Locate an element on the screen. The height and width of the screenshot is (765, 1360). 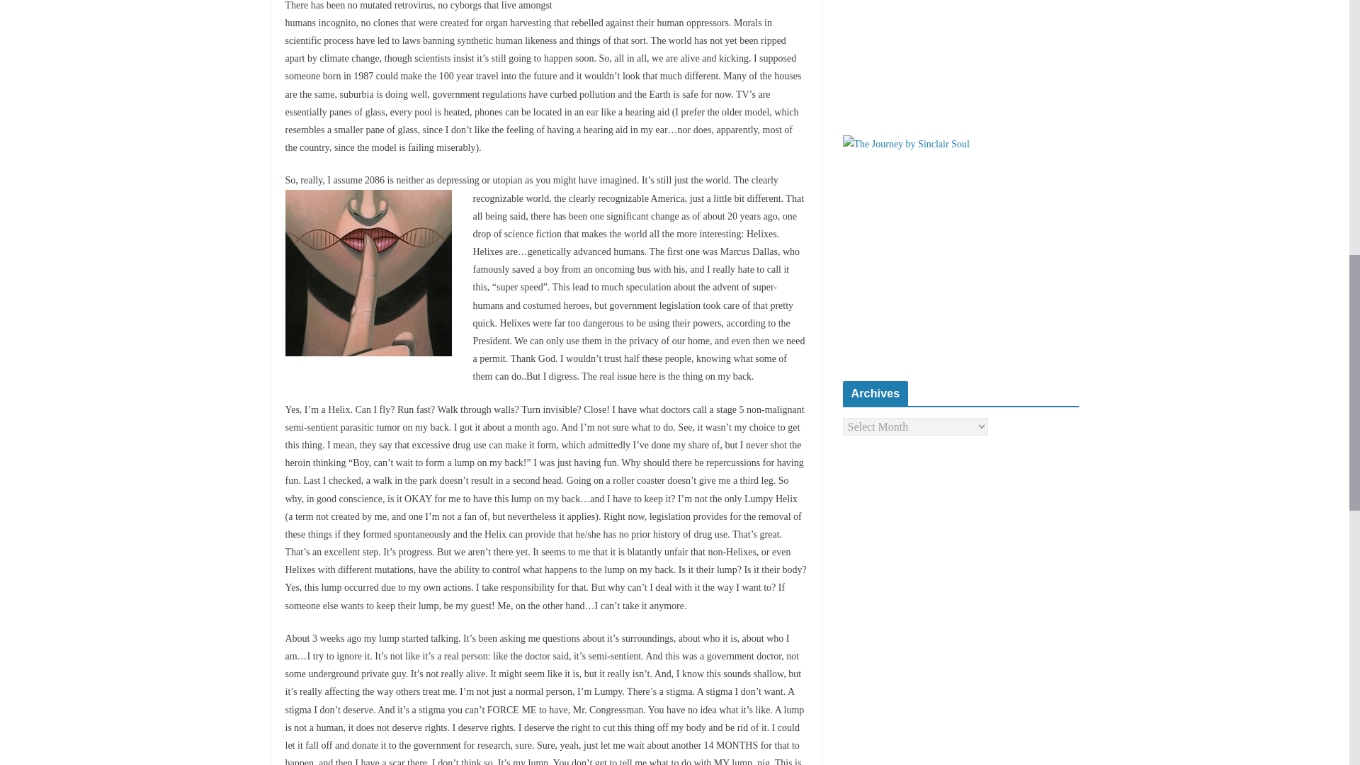
The Journey by Sinclair Soul is located at coordinates (906, 144).